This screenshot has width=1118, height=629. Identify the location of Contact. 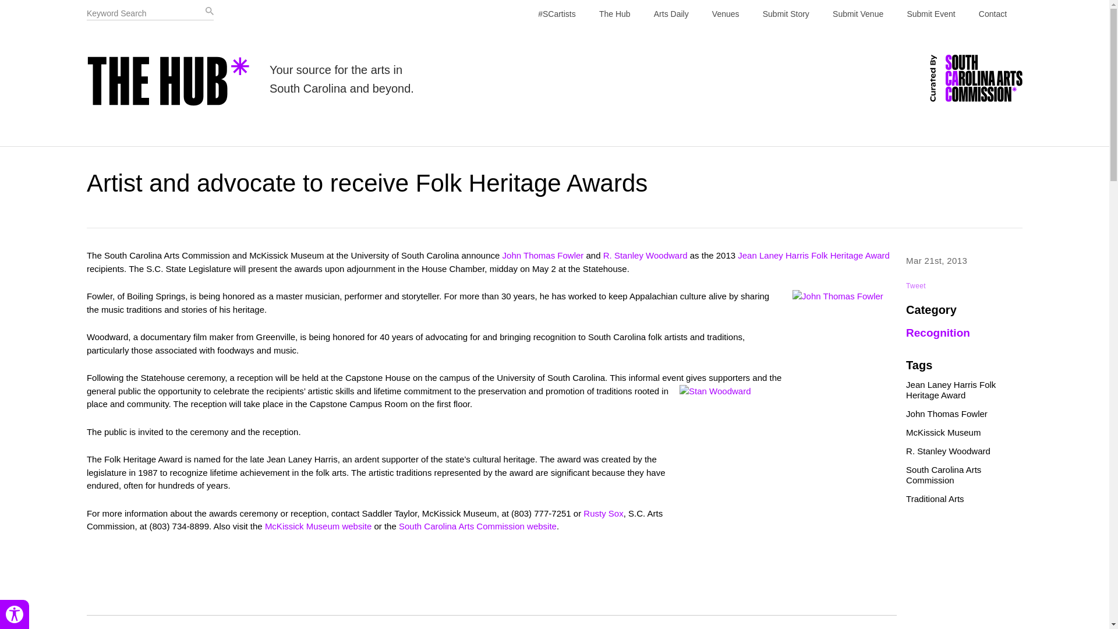
(992, 14).